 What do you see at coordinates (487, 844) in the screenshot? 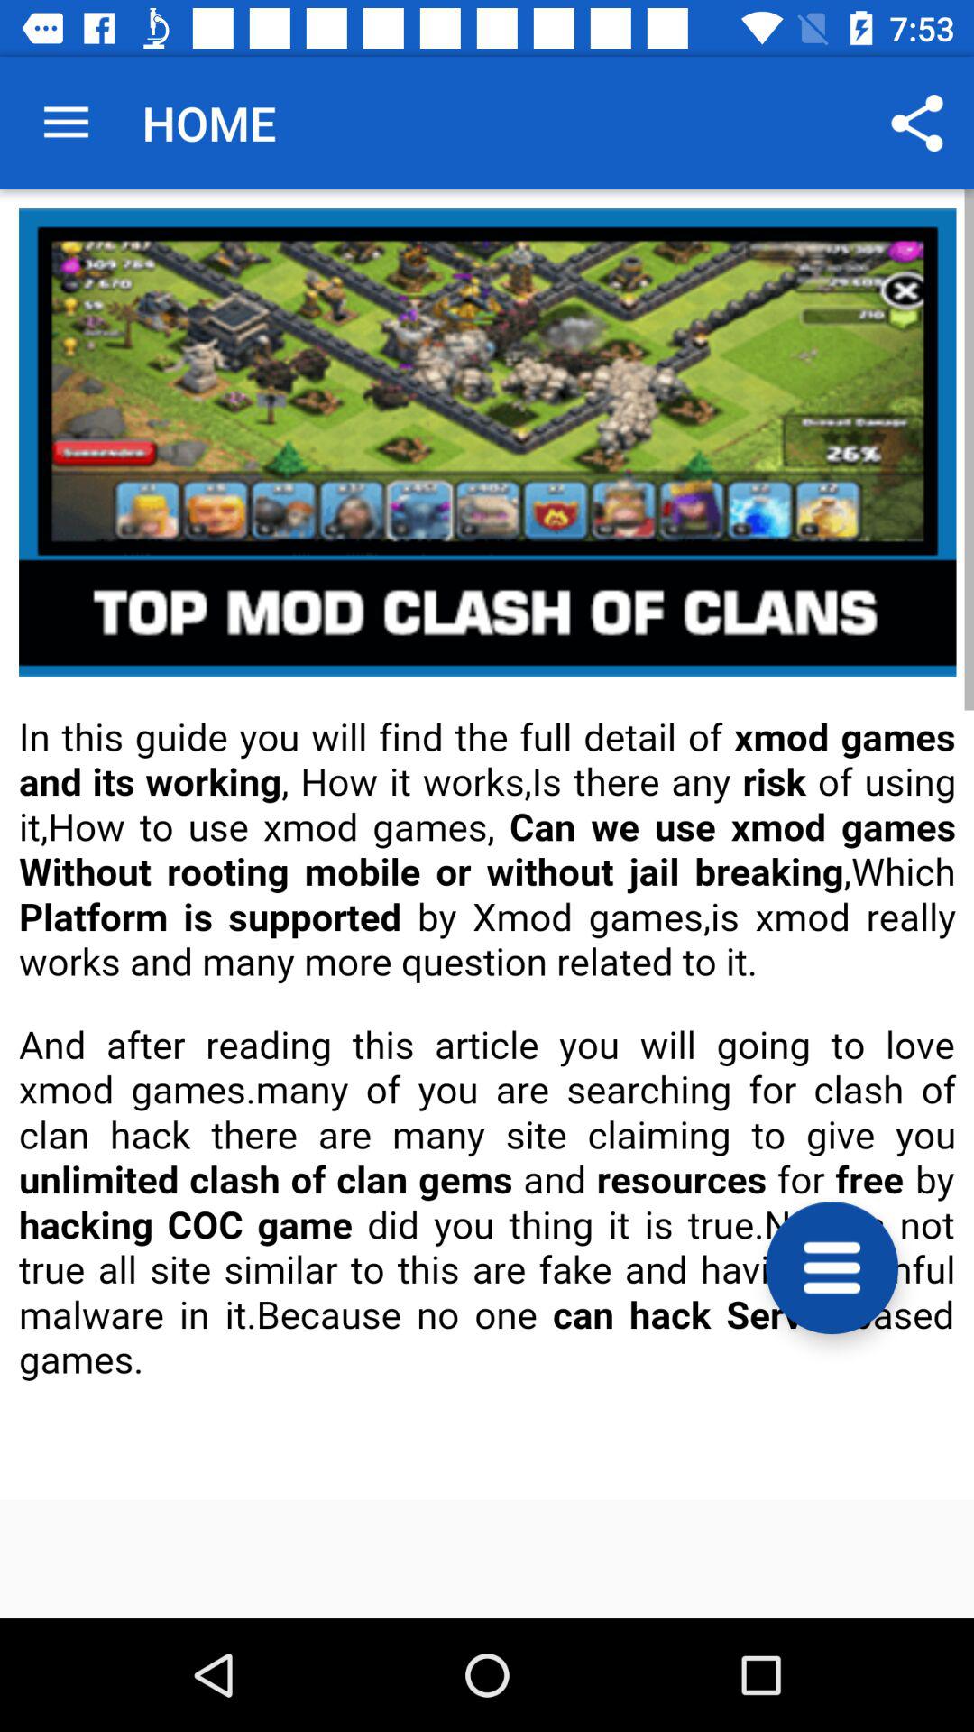
I see `contact page` at bounding box center [487, 844].